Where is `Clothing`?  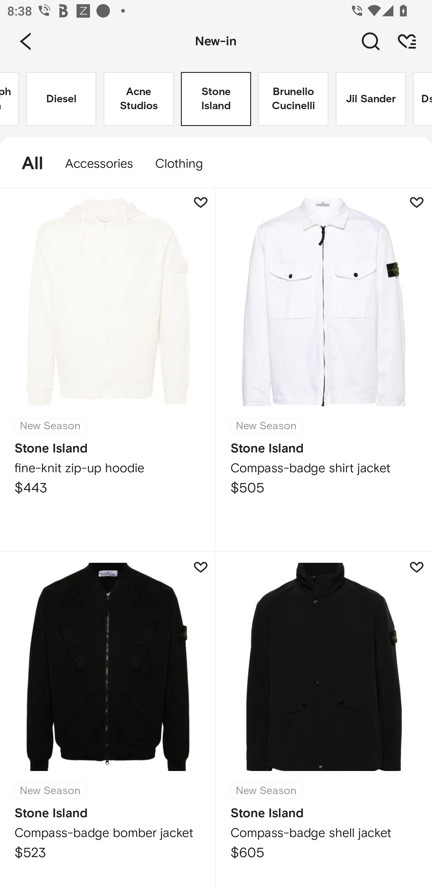
Clothing is located at coordinates (184, 164).